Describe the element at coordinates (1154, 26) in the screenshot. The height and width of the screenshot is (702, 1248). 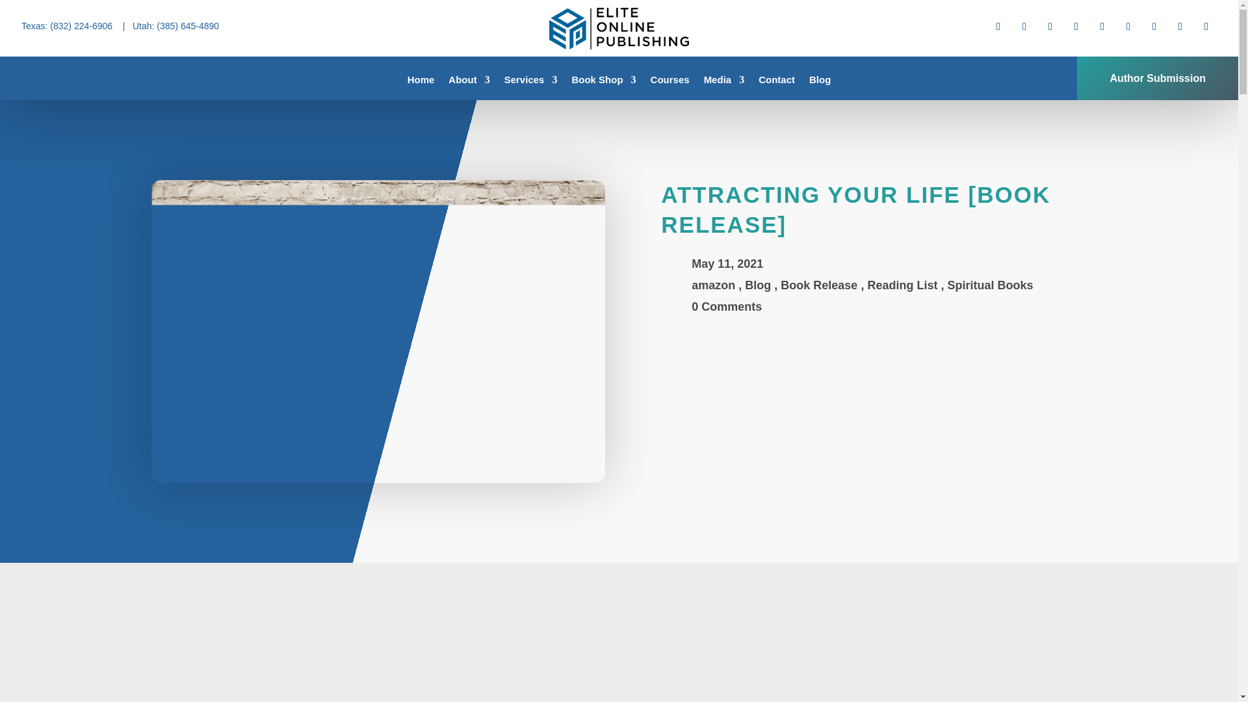
I see `Follow on TikTok` at that location.